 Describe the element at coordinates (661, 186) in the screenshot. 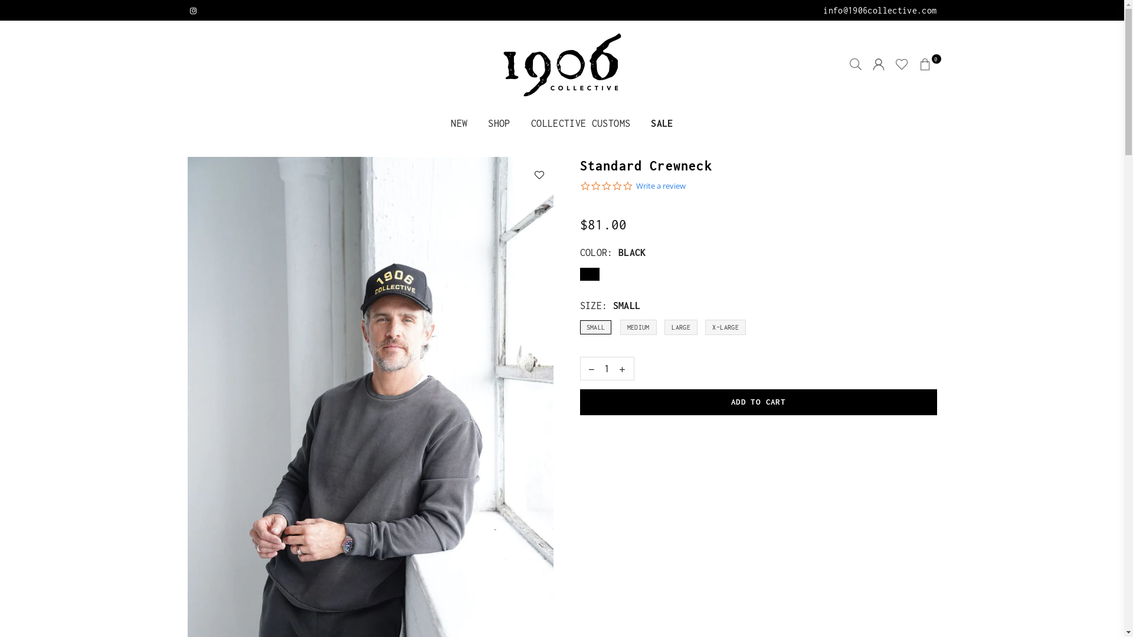

I see `Write a review` at that location.